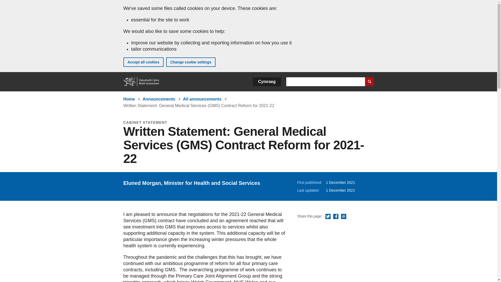 The image size is (501, 282). What do you see at coordinates (202, 99) in the screenshot?
I see `All announcements` at bounding box center [202, 99].